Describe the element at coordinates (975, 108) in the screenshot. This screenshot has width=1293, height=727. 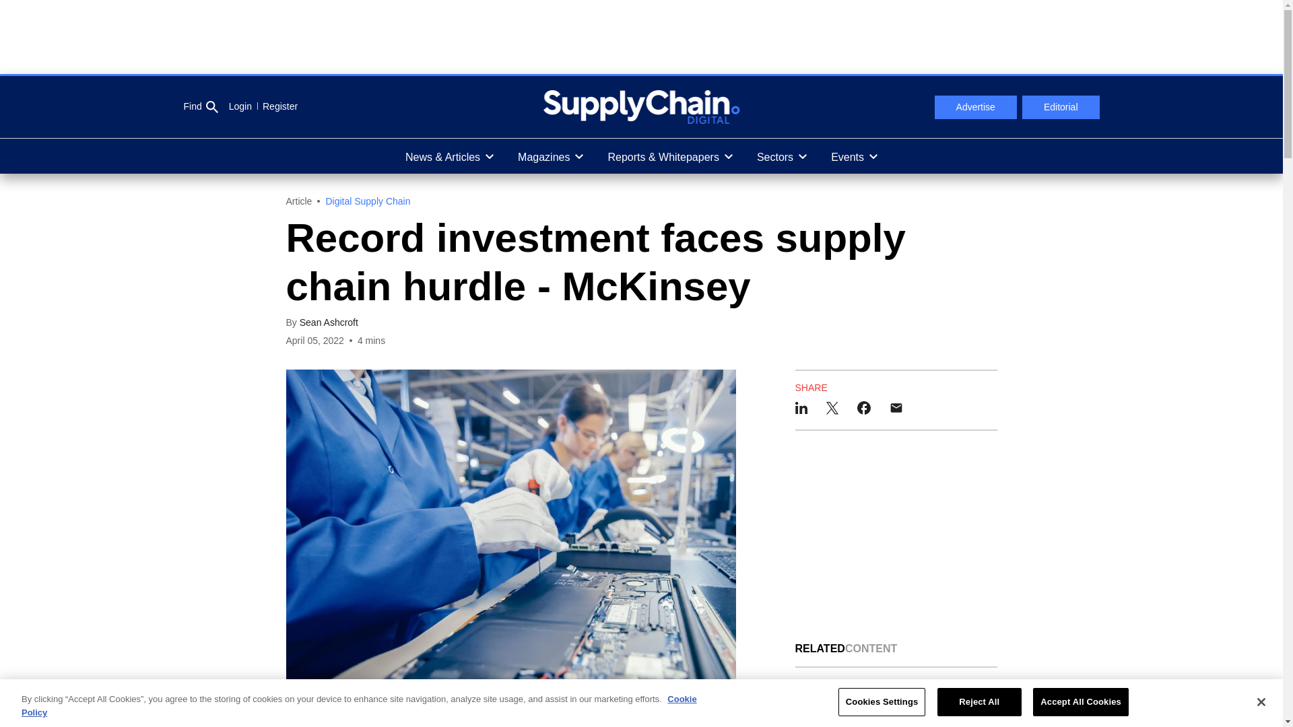
I see `Advertise` at that location.